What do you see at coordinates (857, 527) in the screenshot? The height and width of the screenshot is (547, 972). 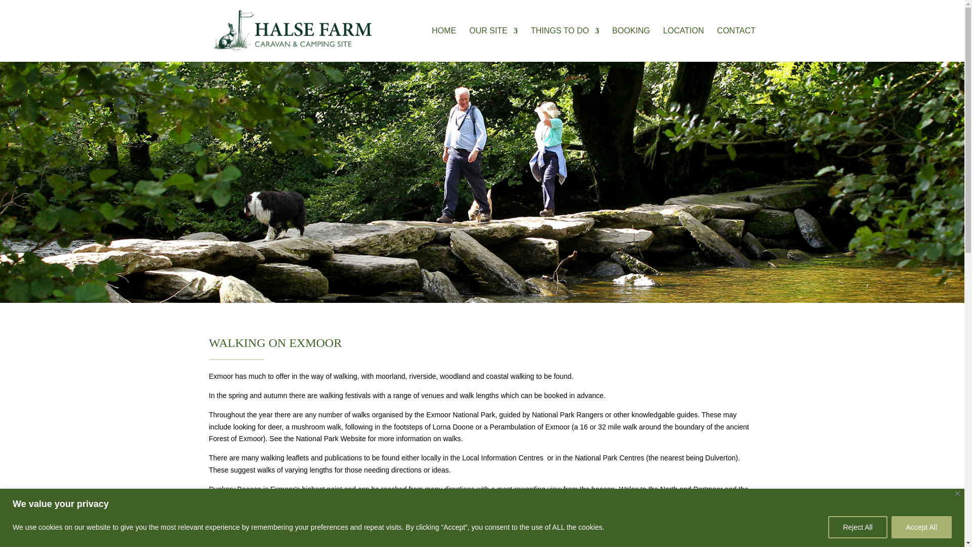 I see `Reject All` at bounding box center [857, 527].